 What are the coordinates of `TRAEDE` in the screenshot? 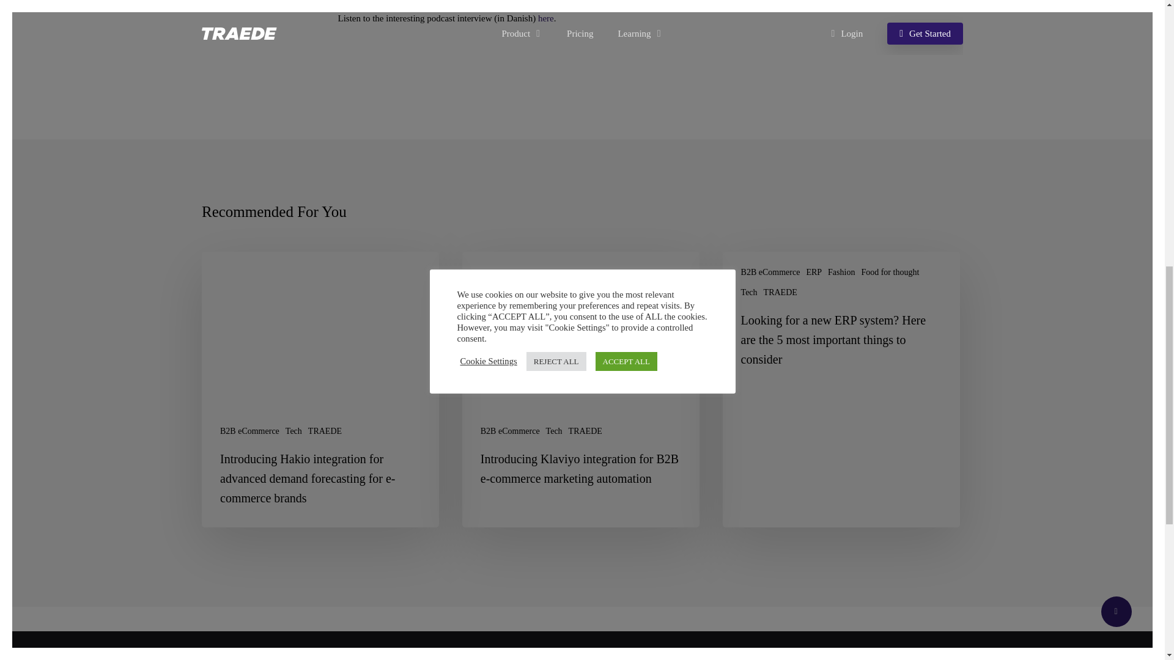 It's located at (585, 430).